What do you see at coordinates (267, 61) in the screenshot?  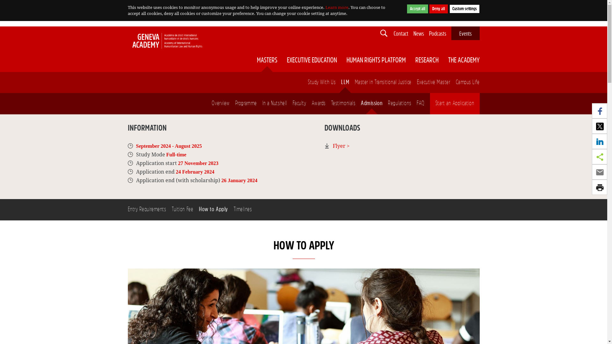 I see `MASTERS` at bounding box center [267, 61].